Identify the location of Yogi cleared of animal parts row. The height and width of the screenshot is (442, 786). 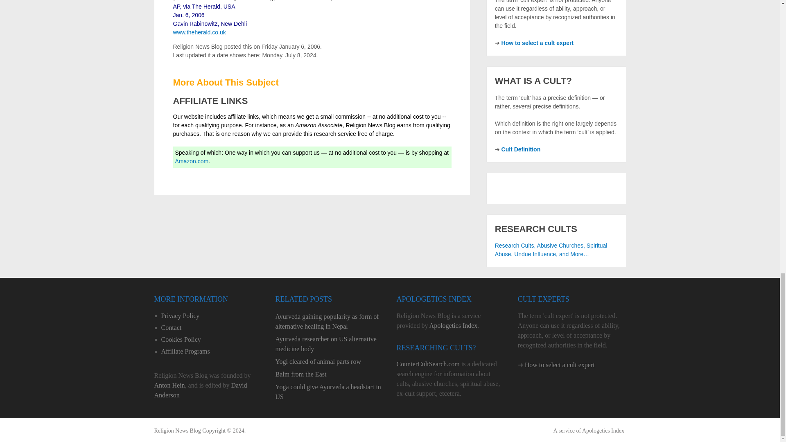
(329, 362).